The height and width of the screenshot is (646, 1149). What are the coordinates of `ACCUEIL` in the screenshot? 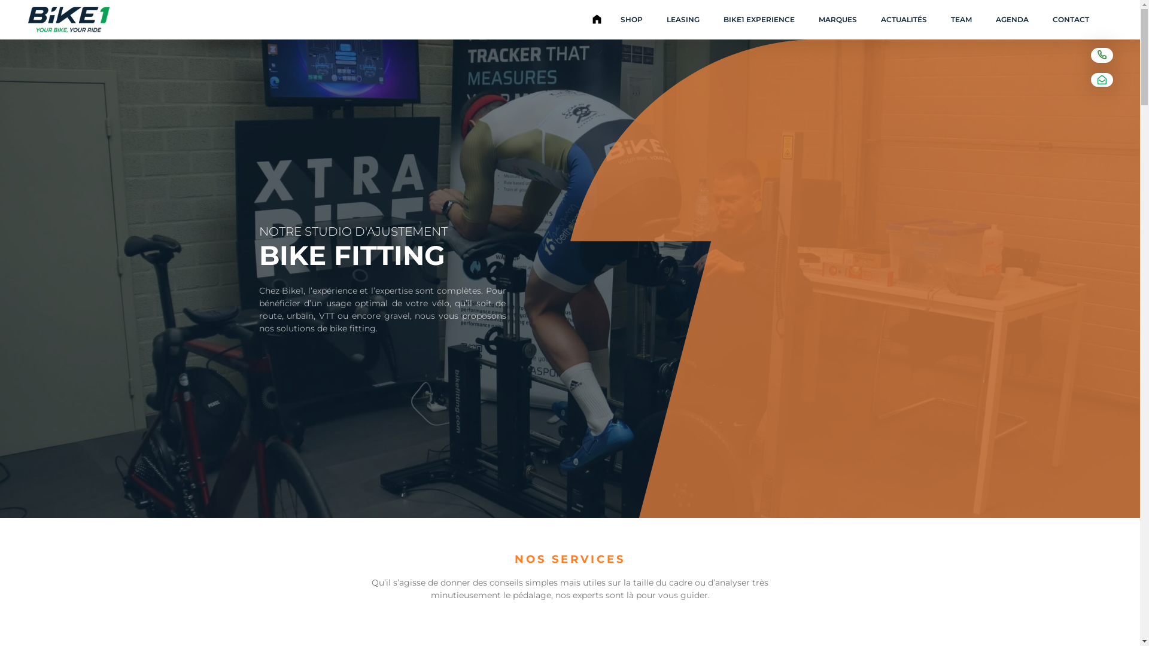 It's located at (597, 20).